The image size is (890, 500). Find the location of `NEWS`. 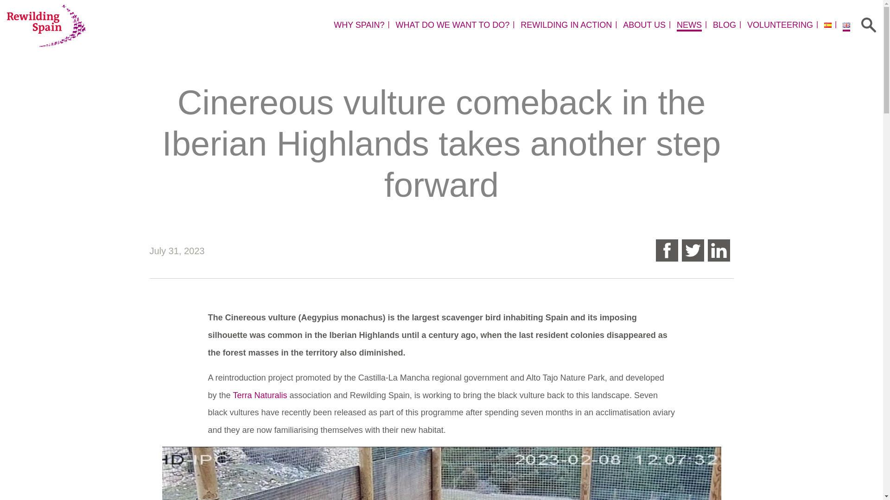

NEWS is located at coordinates (689, 25).